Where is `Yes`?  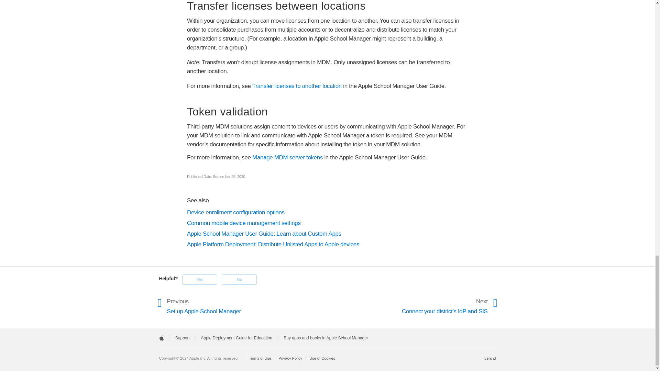
Yes is located at coordinates (199, 280).